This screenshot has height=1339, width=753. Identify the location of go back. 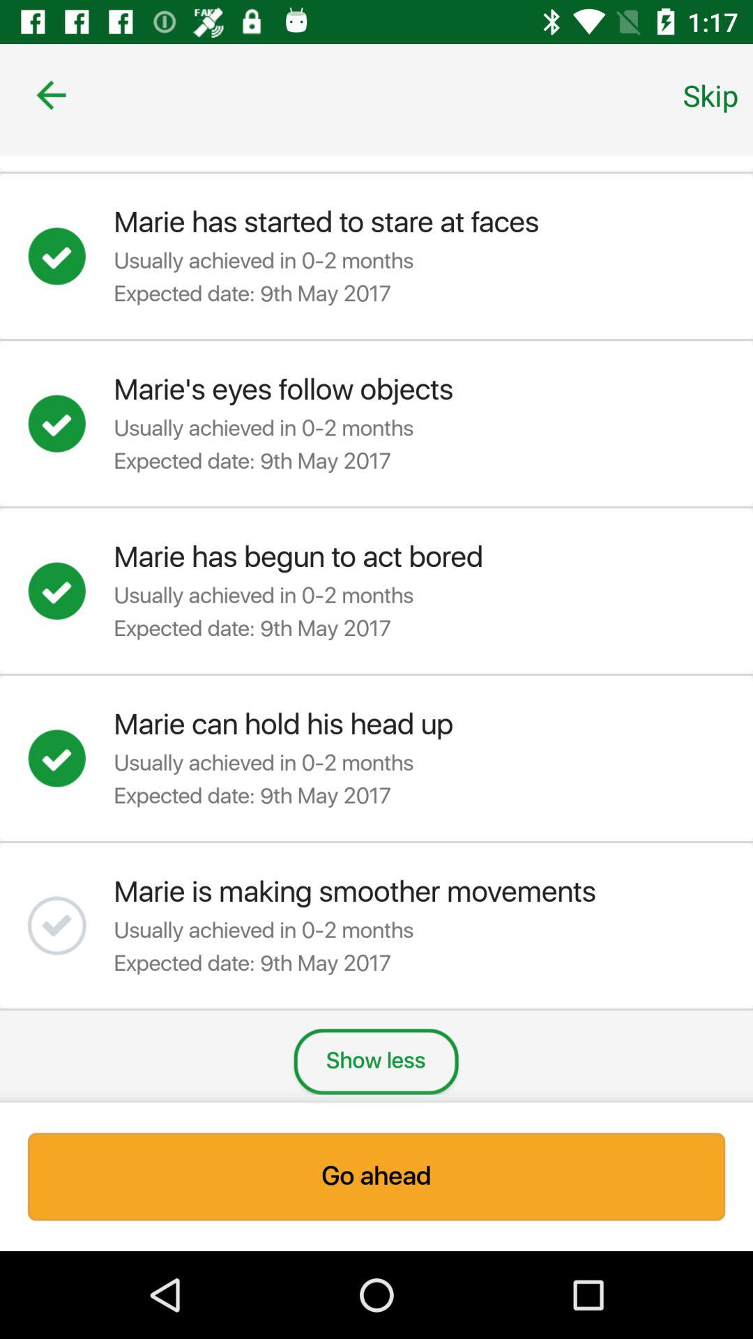
(52, 95).